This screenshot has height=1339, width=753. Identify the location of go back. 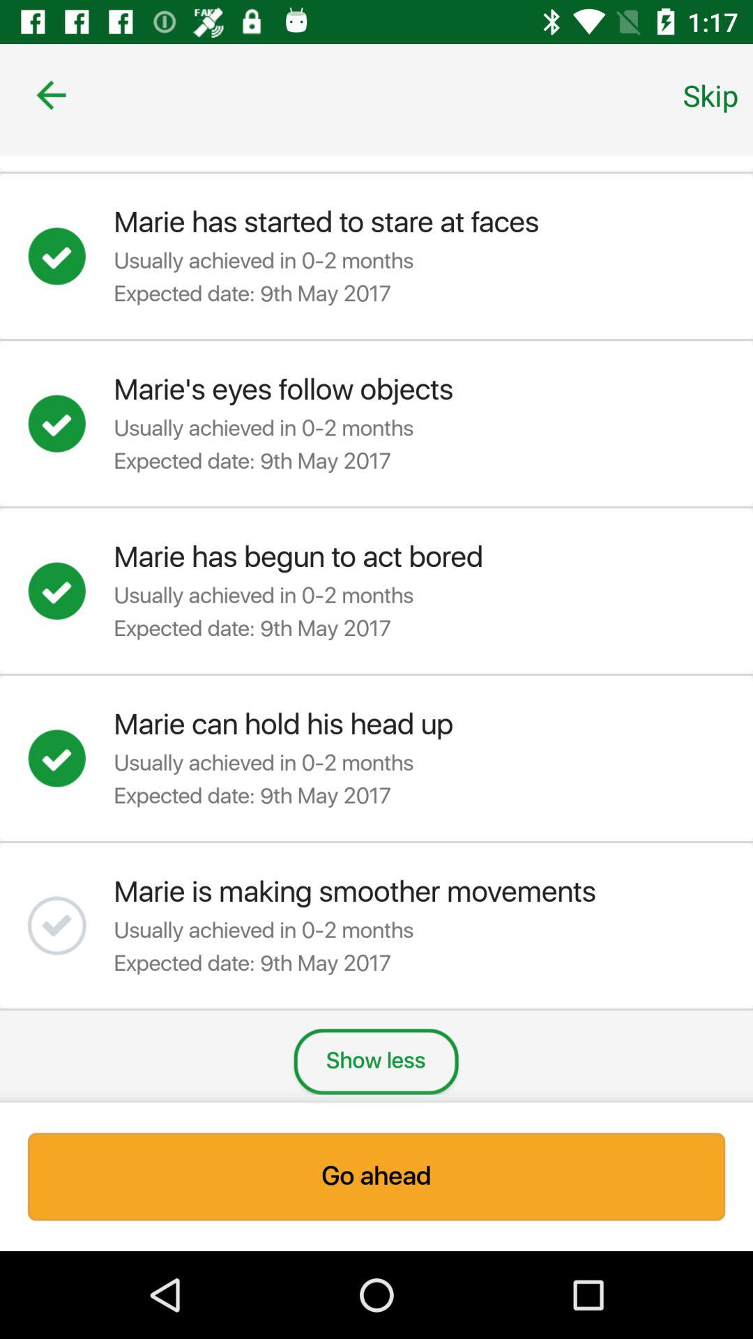
(52, 95).